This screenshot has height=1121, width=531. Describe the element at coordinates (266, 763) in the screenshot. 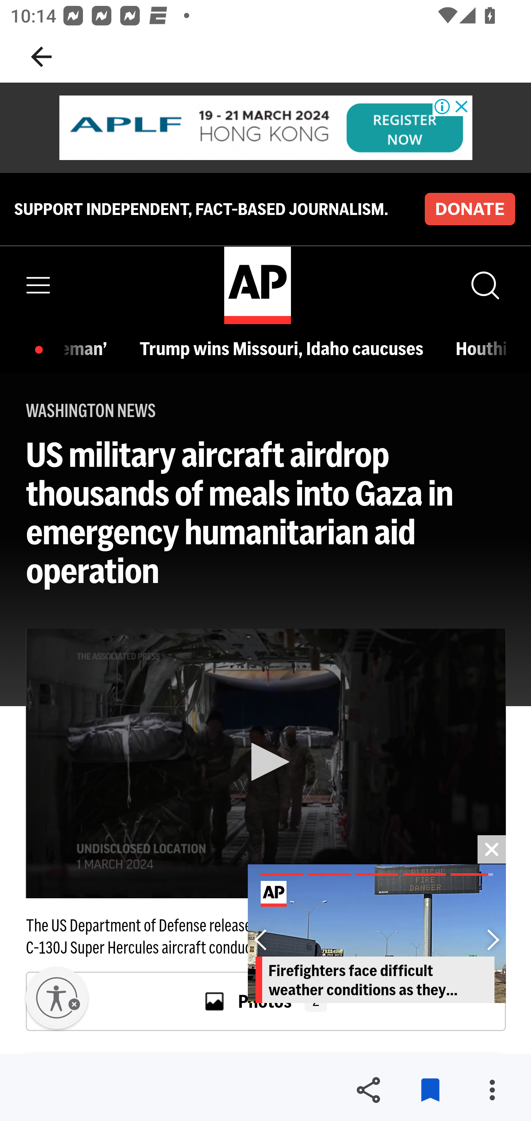

I see `Unable to play media.` at that location.